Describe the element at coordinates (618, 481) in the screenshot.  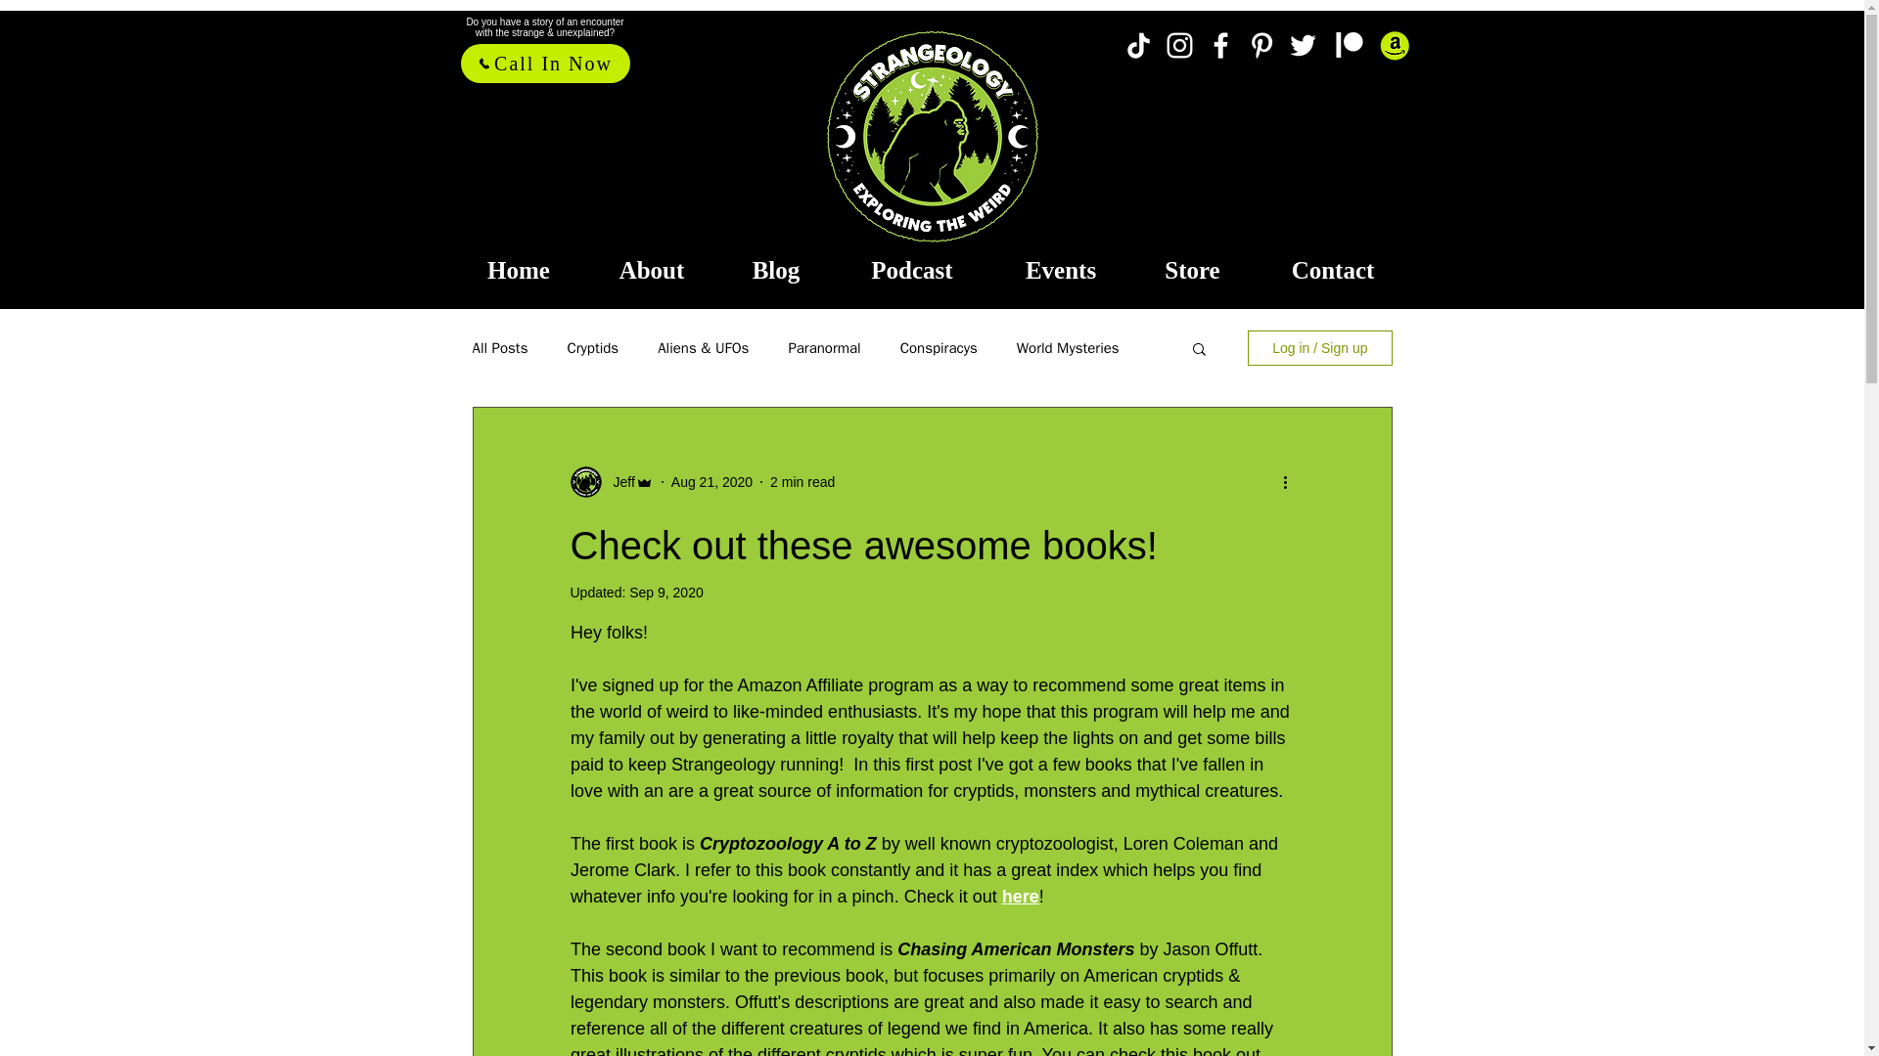
I see `Jeff` at that location.